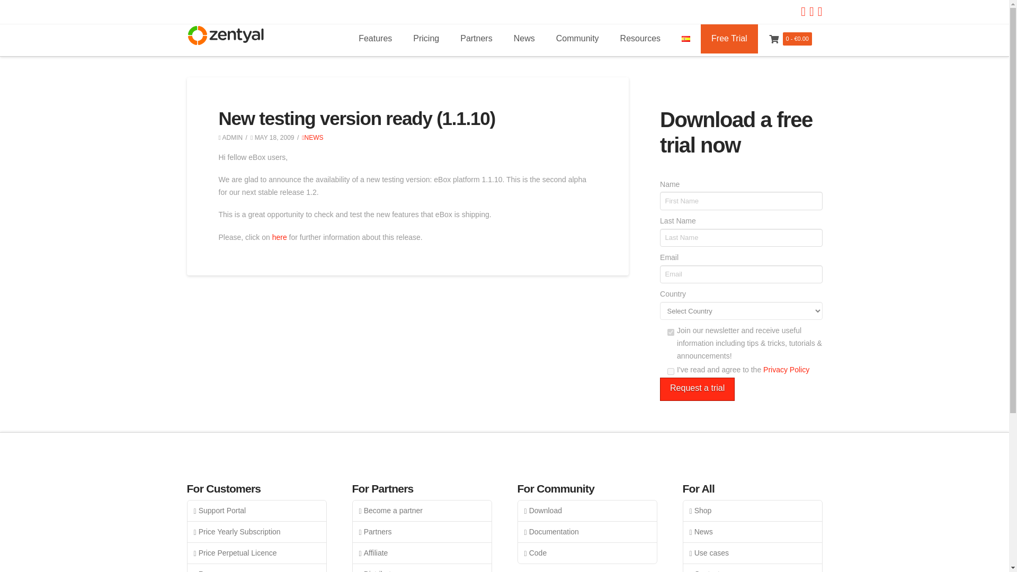 The height and width of the screenshot is (572, 1017). I want to click on 1, so click(671, 372).